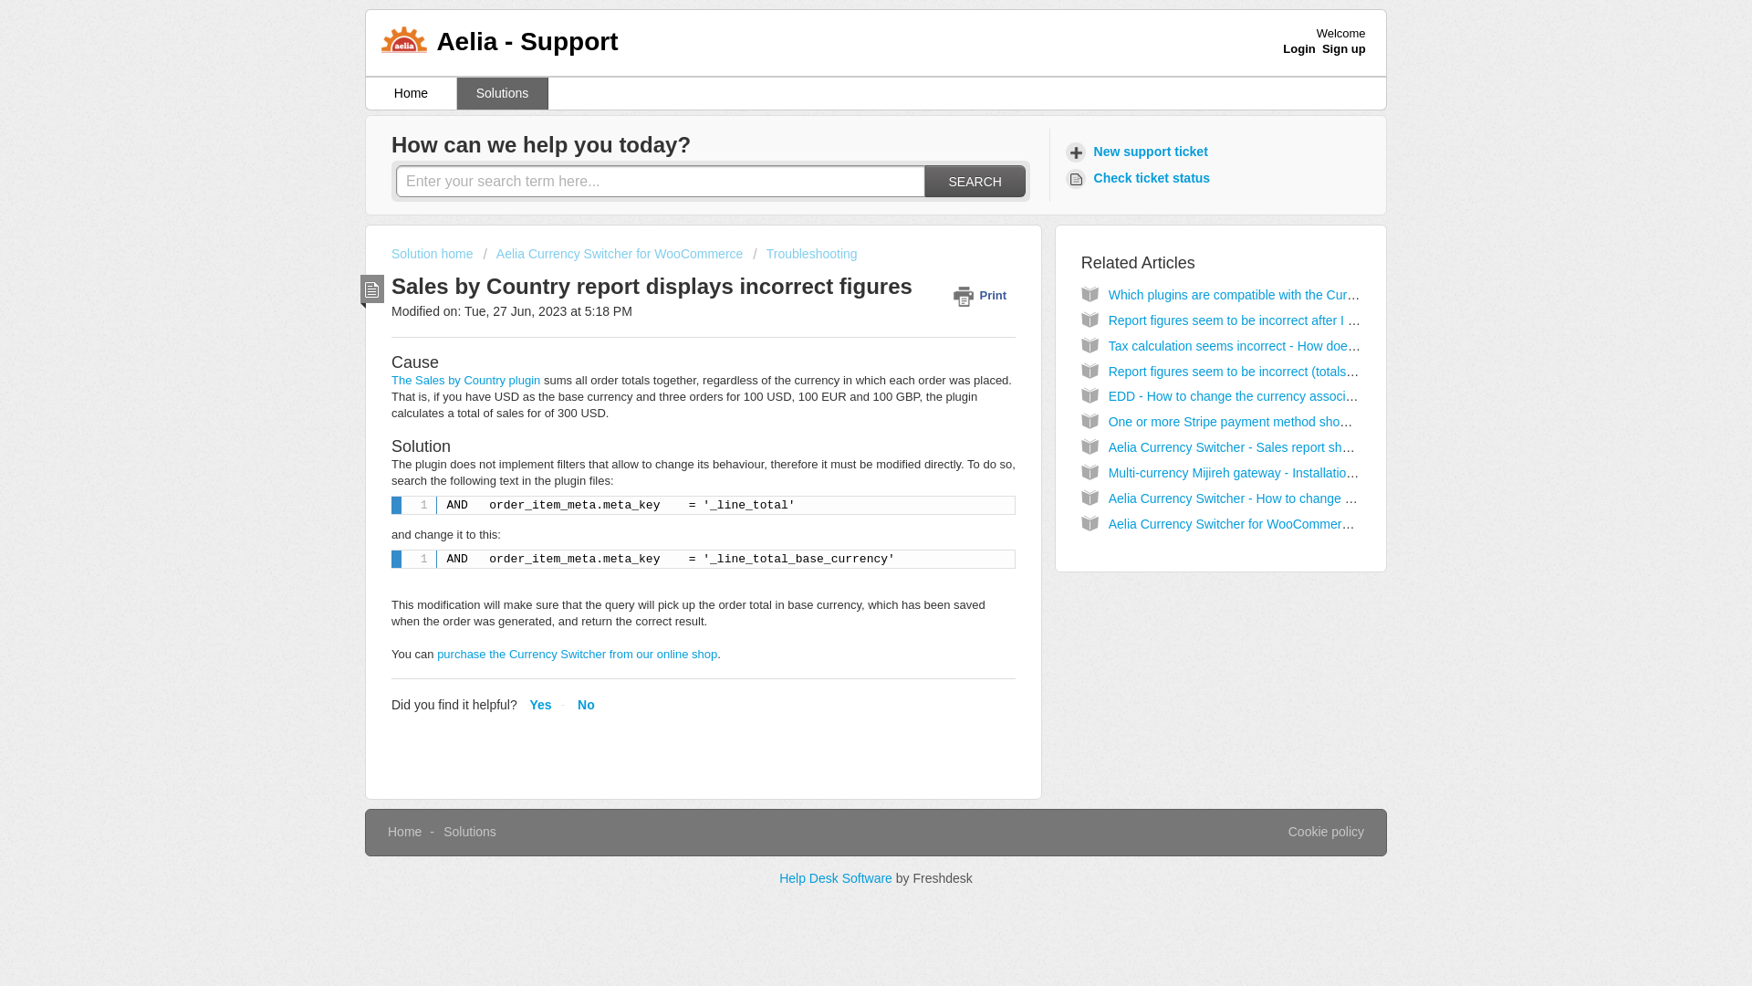 The height and width of the screenshot is (986, 1752). I want to click on Login, so click(1298, 48).